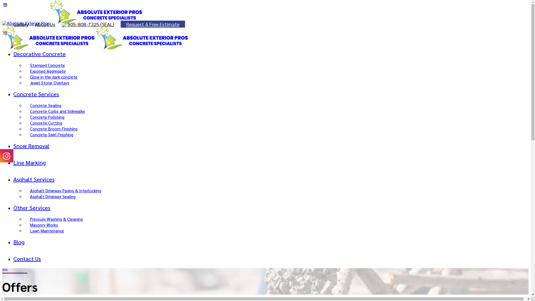 The image size is (535, 301). I want to click on Glow in the dark concrete, so click(54, 77).